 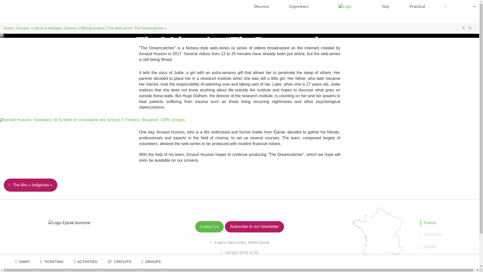 What do you see at coordinates (385, 7) in the screenshot?
I see `Stay` at bounding box center [385, 7].